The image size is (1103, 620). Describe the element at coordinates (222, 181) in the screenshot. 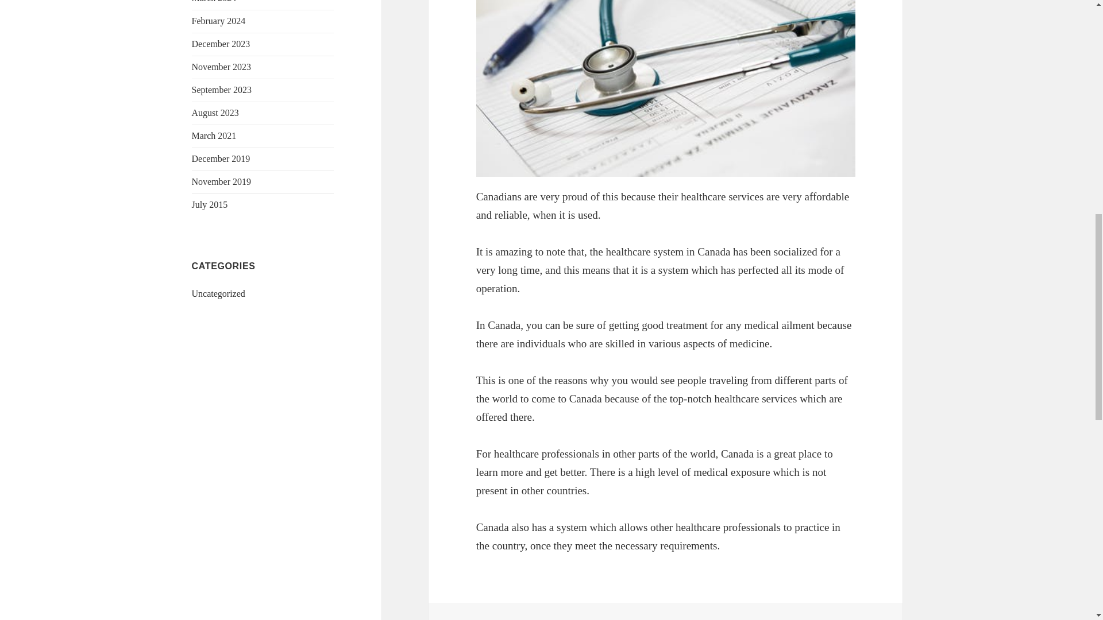

I see `November 2019` at that location.